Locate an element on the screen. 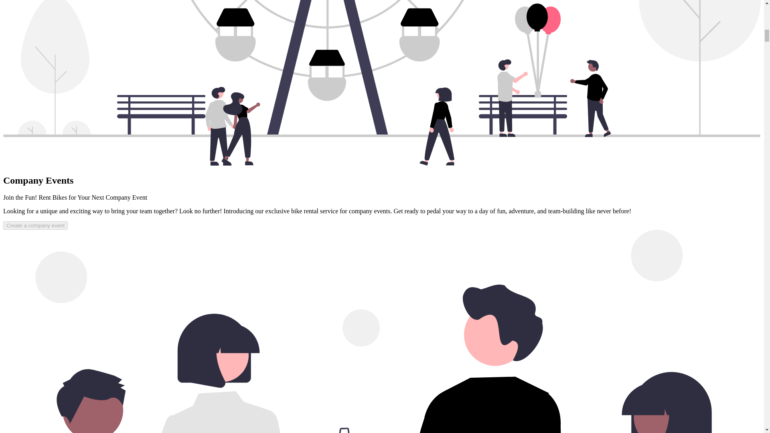 The width and height of the screenshot is (770, 433). Create a company event is located at coordinates (35, 225).